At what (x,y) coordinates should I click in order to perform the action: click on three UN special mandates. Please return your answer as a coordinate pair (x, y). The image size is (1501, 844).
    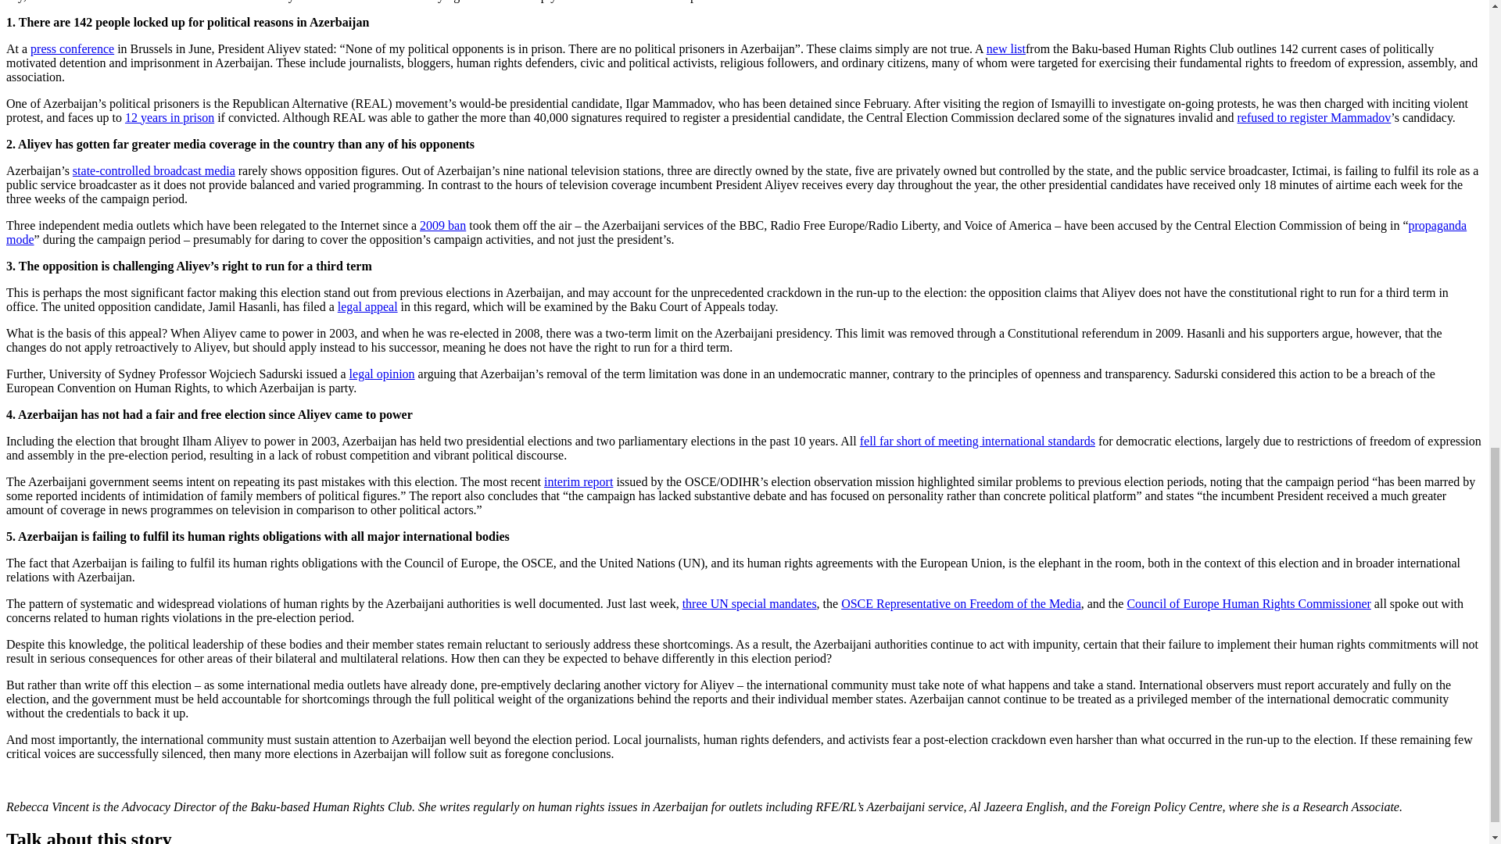
    Looking at the image, I should click on (749, 602).